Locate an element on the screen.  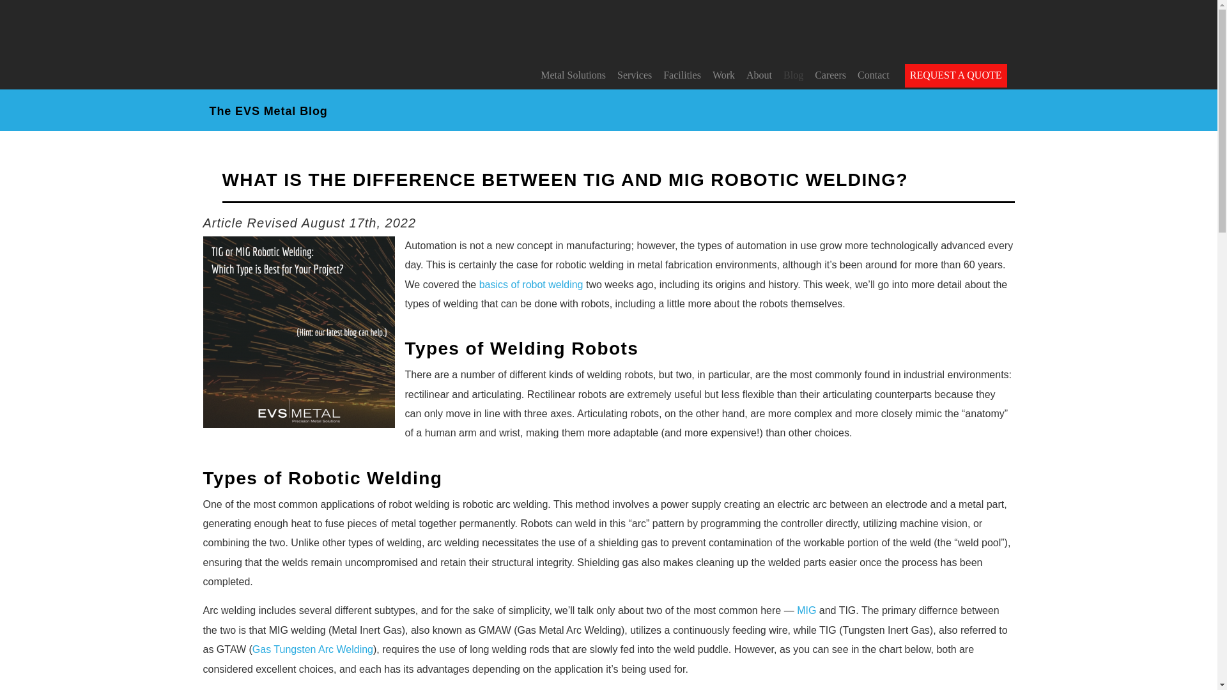
Metal Solutions is located at coordinates (573, 75).